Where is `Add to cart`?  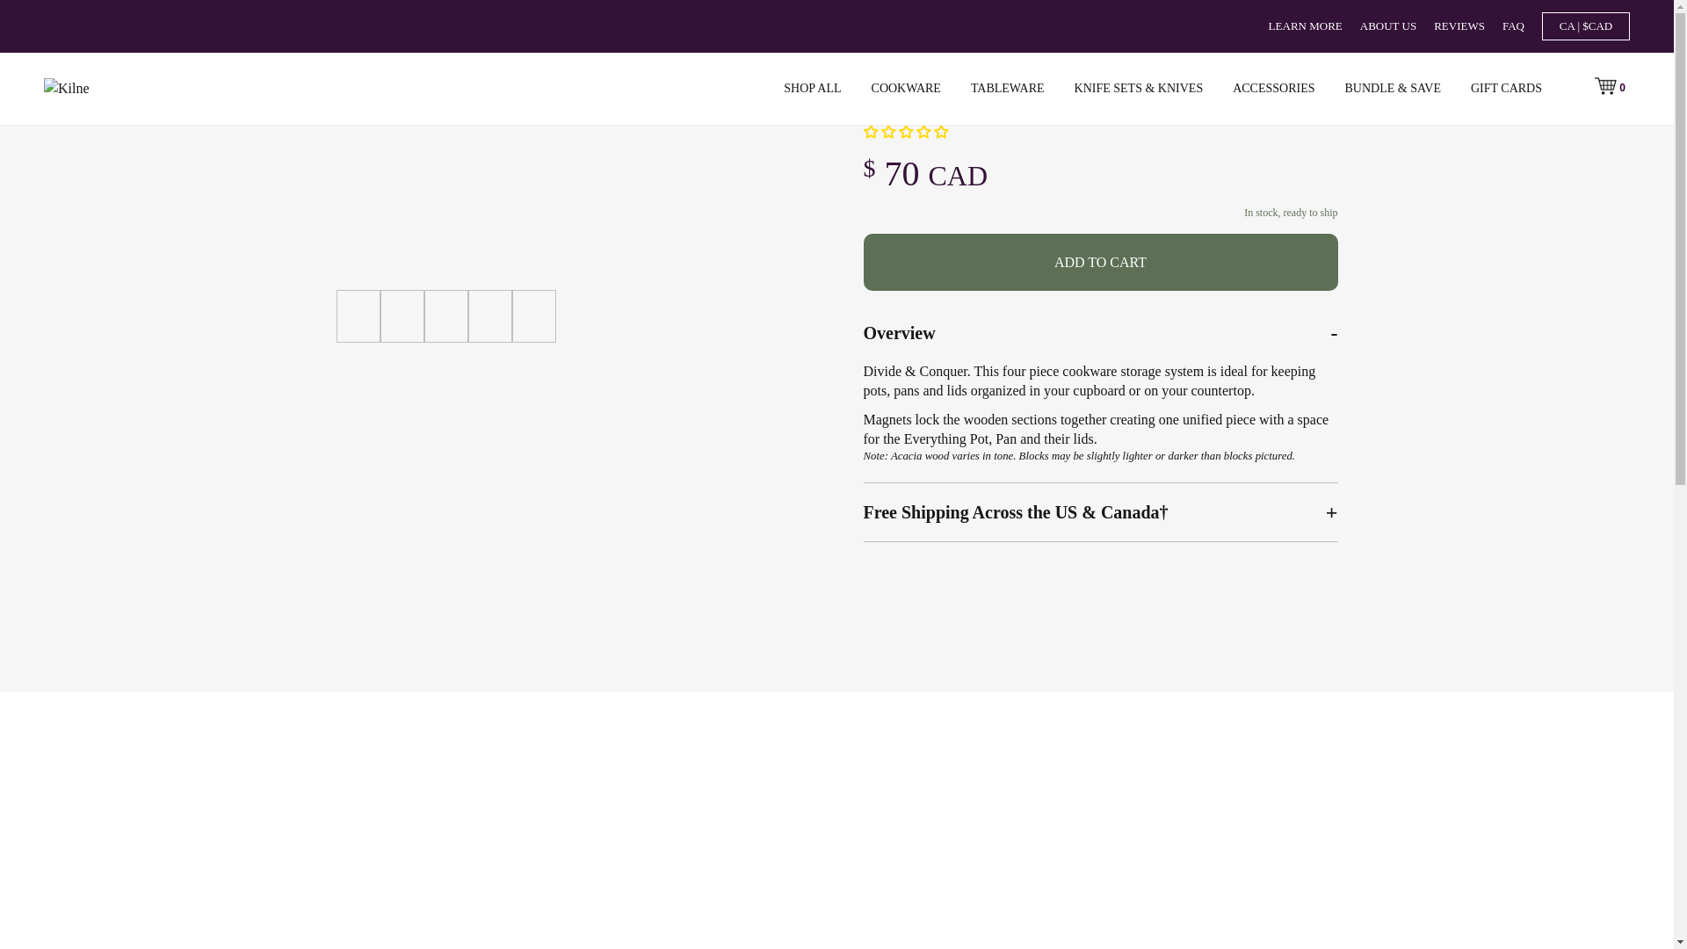
Add to cart is located at coordinates (1100, 262).